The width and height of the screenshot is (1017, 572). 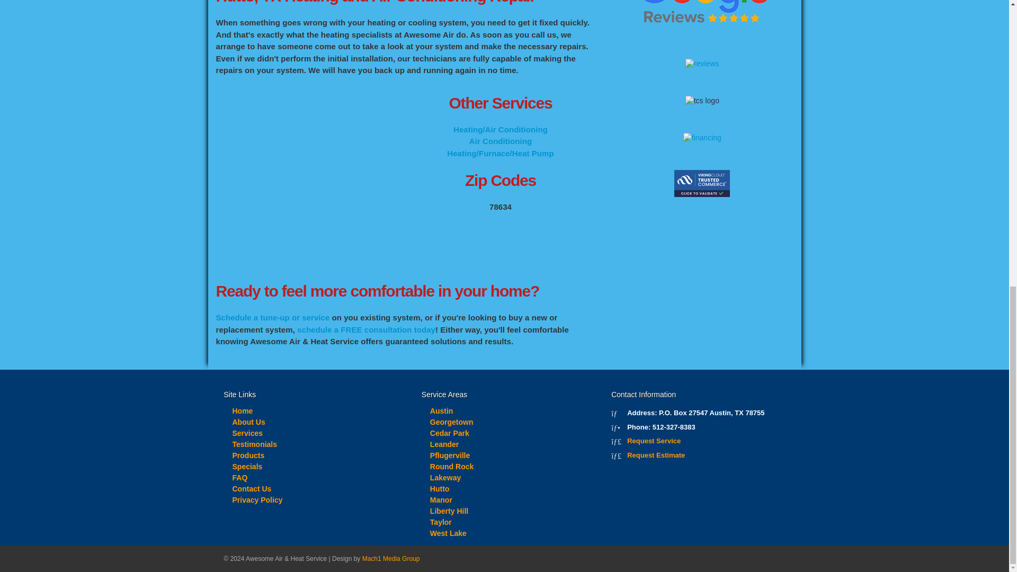 What do you see at coordinates (656, 455) in the screenshot?
I see `Get and Estimate` at bounding box center [656, 455].